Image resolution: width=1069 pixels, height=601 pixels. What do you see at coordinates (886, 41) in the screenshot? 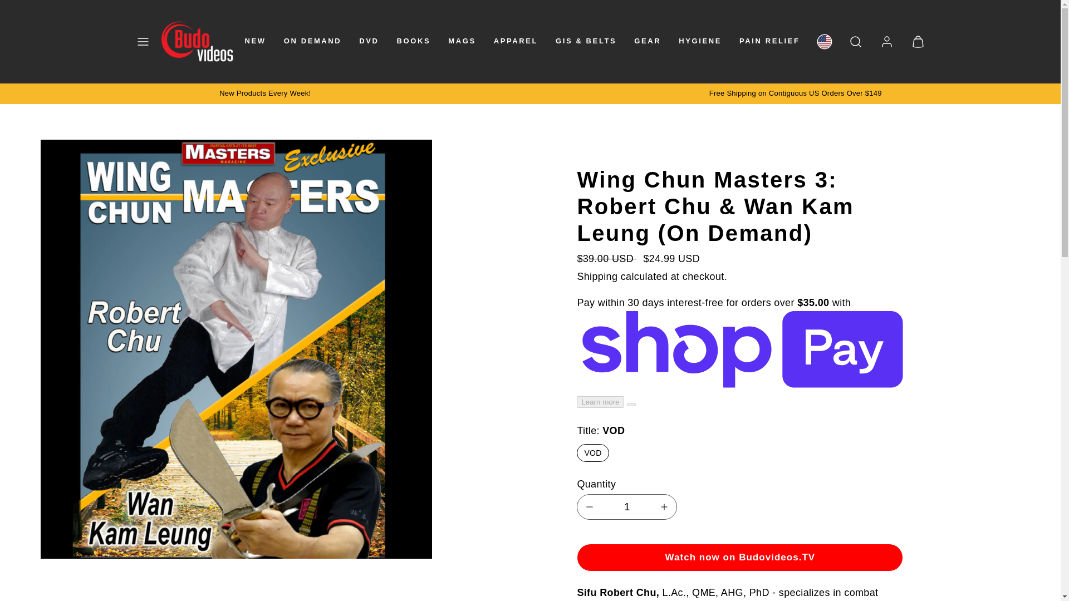
I see `ACCOUNT` at bounding box center [886, 41].